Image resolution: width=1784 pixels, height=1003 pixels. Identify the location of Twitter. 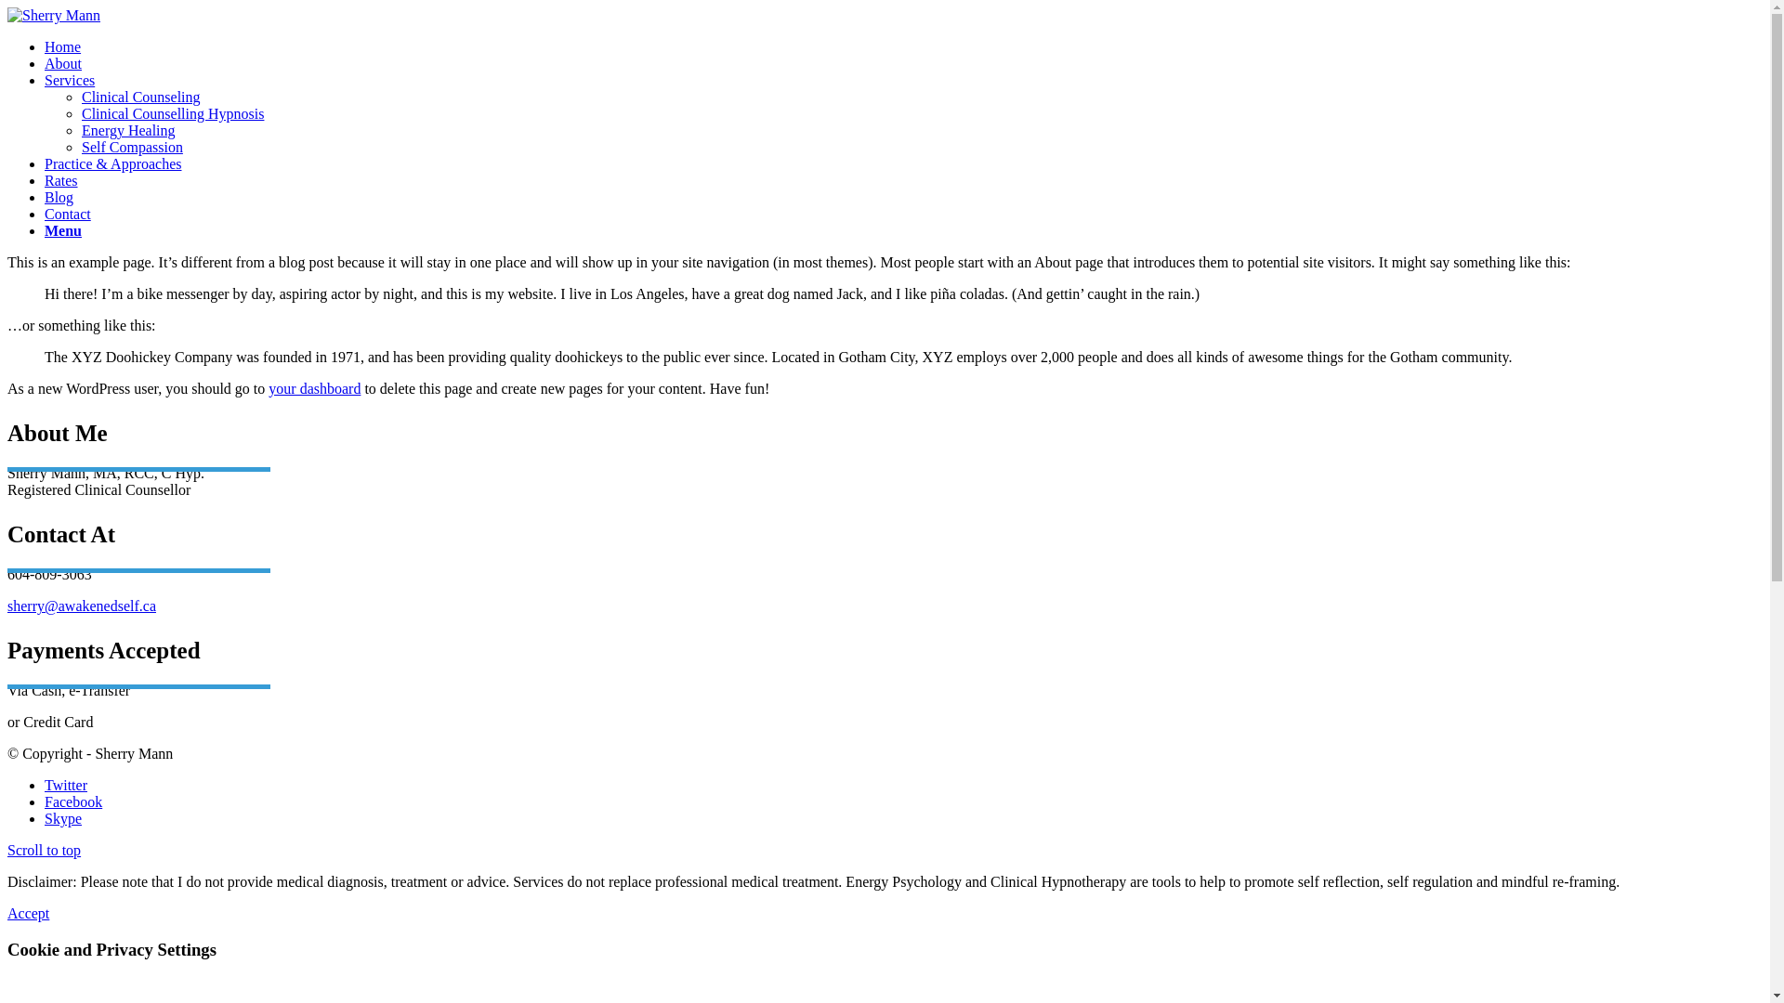
(66, 786).